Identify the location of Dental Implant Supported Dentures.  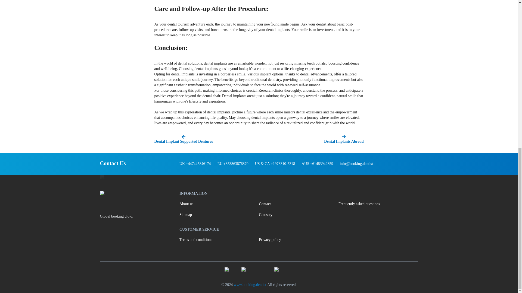
(206, 139).